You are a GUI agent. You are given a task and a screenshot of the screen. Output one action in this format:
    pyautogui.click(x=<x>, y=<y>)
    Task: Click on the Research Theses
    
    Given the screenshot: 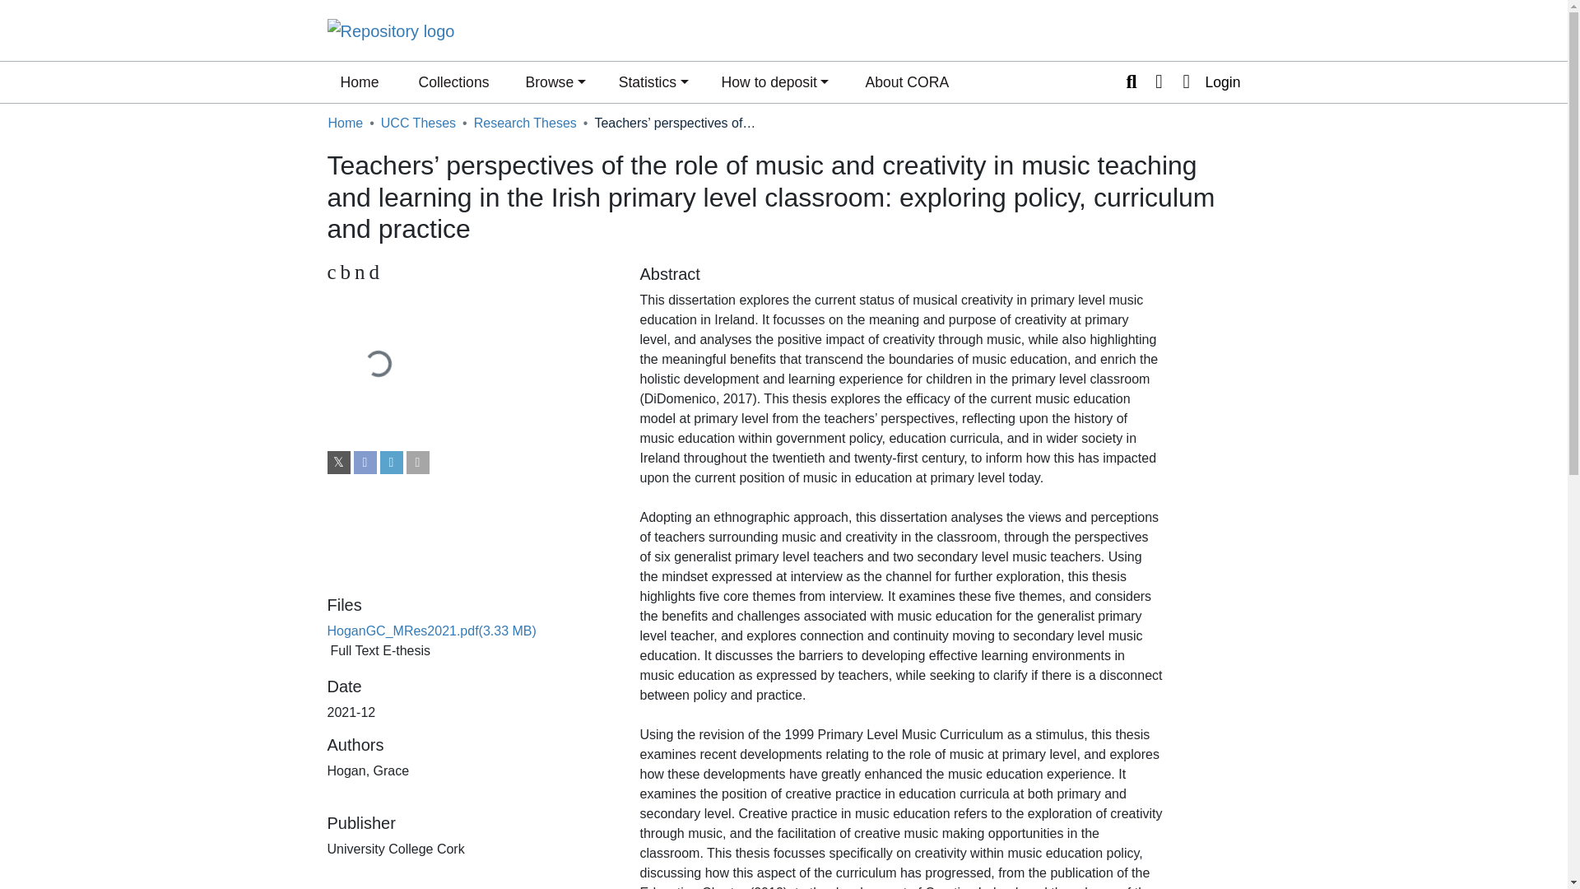 What is the action you would take?
    pyautogui.click(x=1206, y=82)
    